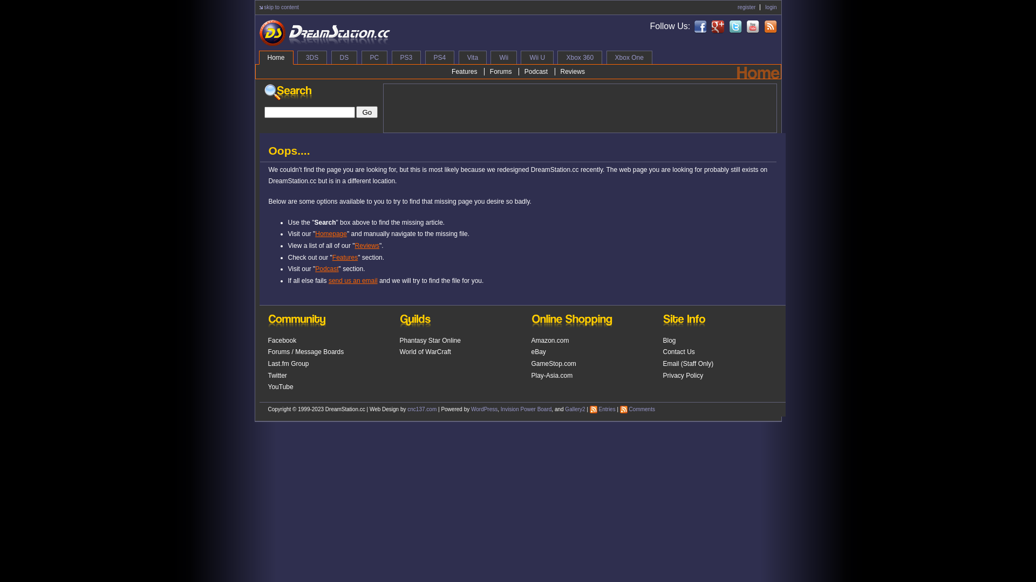 This screenshot has width=1036, height=582. What do you see at coordinates (464, 72) in the screenshot?
I see `Features` at bounding box center [464, 72].